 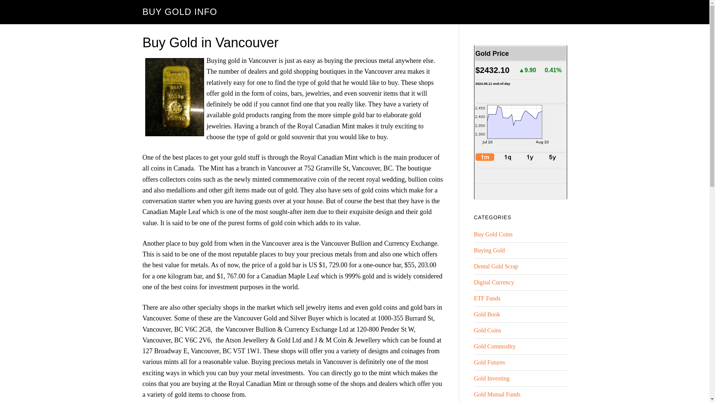 What do you see at coordinates (179, 12) in the screenshot?
I see `BUY GOLD INFO` at bounding box center [179, 12].